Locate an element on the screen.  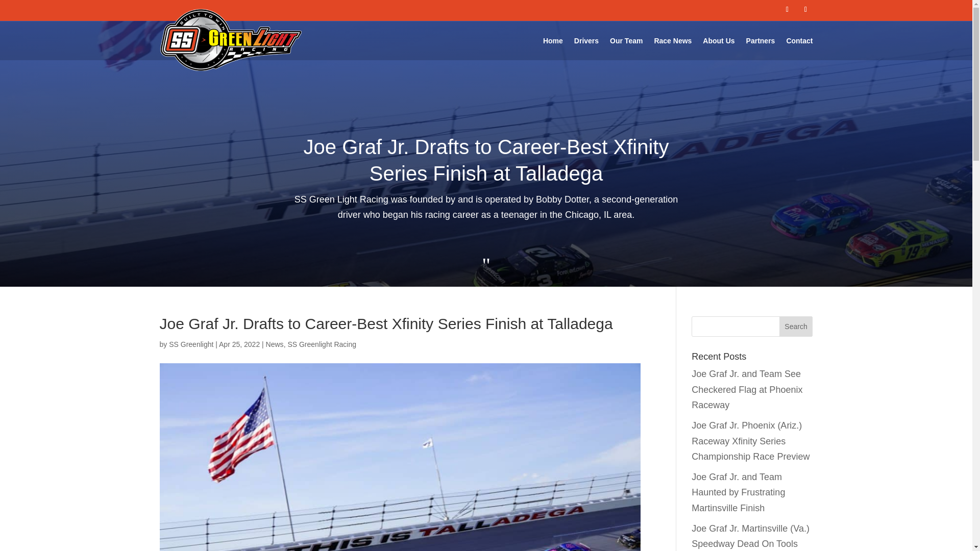
Follow on Facebook is located at coordinates (787, 10).